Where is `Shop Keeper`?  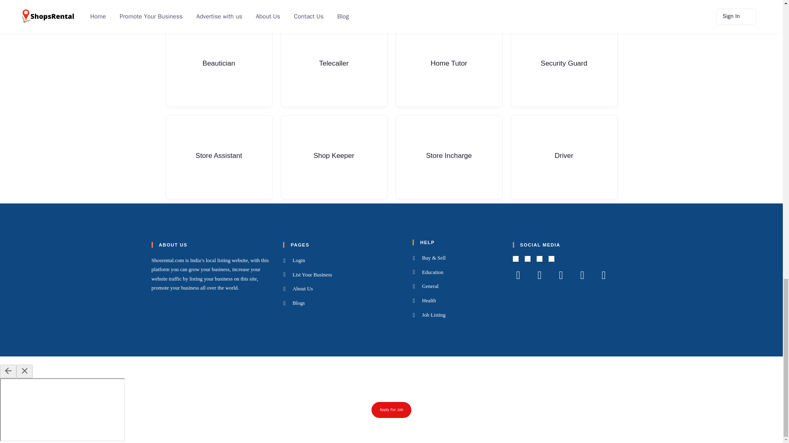
Shop Keeper is located at coordinates (334, 157).